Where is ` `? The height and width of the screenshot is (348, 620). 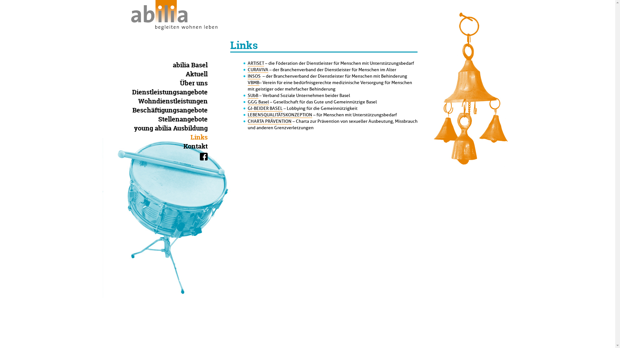
  is located at coordinates (203, 157).